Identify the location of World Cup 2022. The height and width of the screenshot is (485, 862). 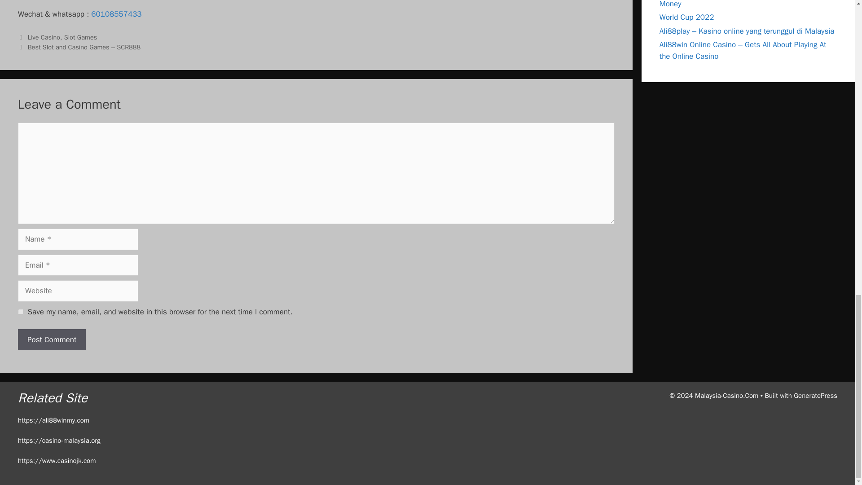
(687, 17).